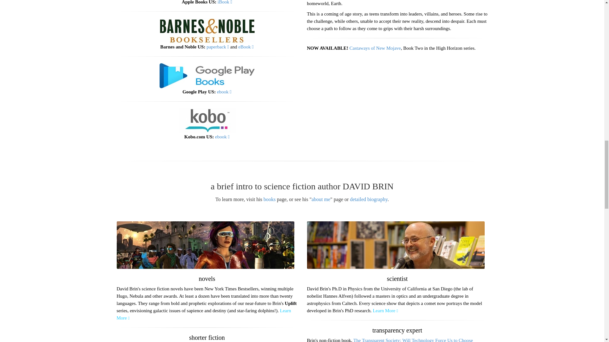 Image resolution: width=609 pixels, height=342 pixels. What do you see at coordinates (270, 199) in the screenshot?
I see `books` at bounding box center [270, 199].